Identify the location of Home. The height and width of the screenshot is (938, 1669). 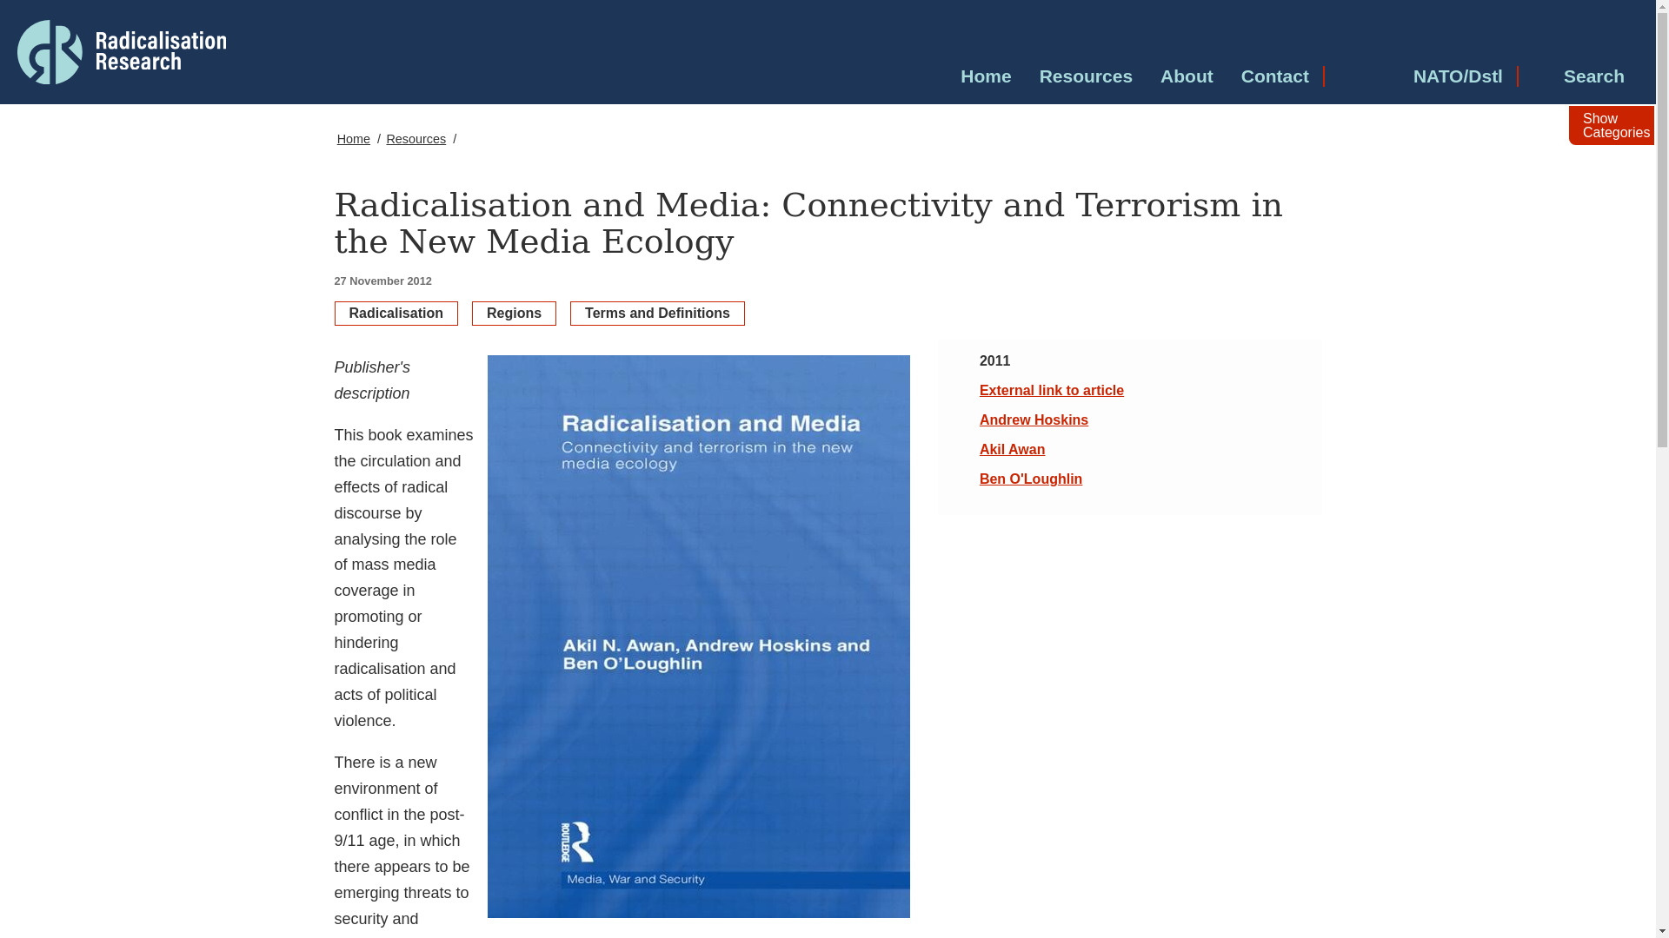
(986, 76).